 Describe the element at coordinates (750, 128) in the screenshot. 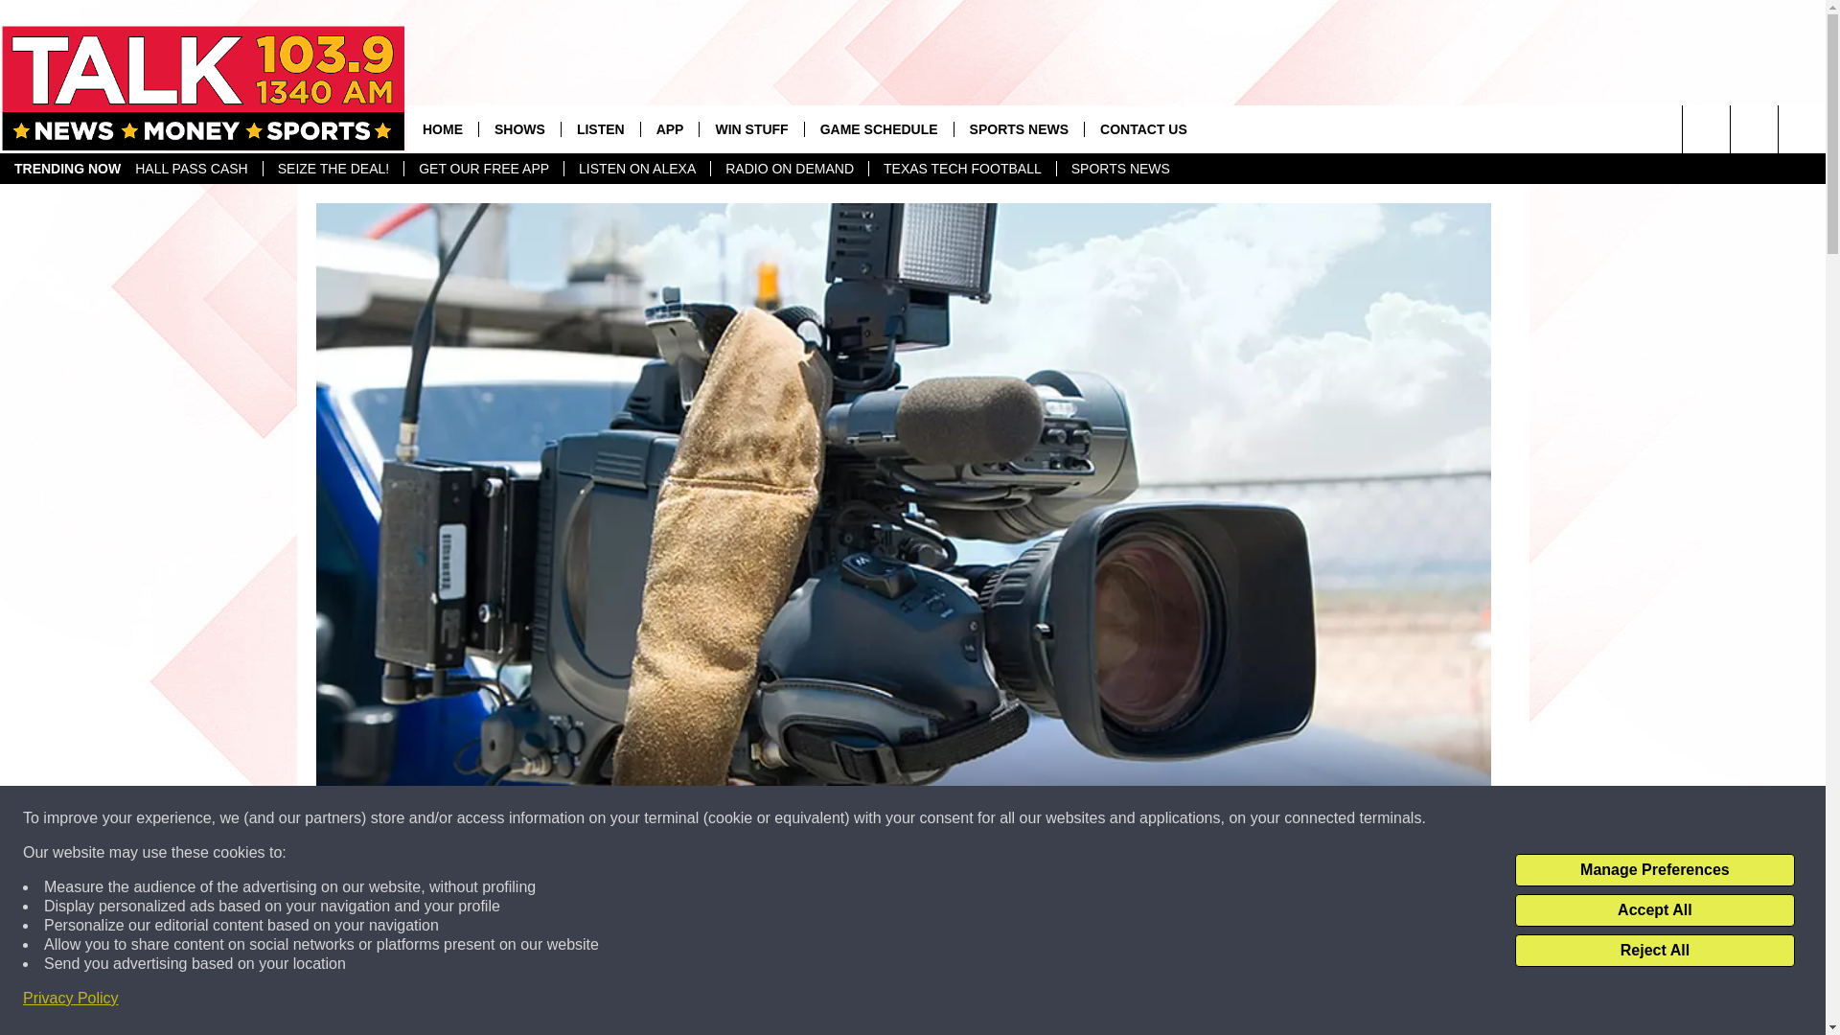

I see `WIN STUFF` at that location.